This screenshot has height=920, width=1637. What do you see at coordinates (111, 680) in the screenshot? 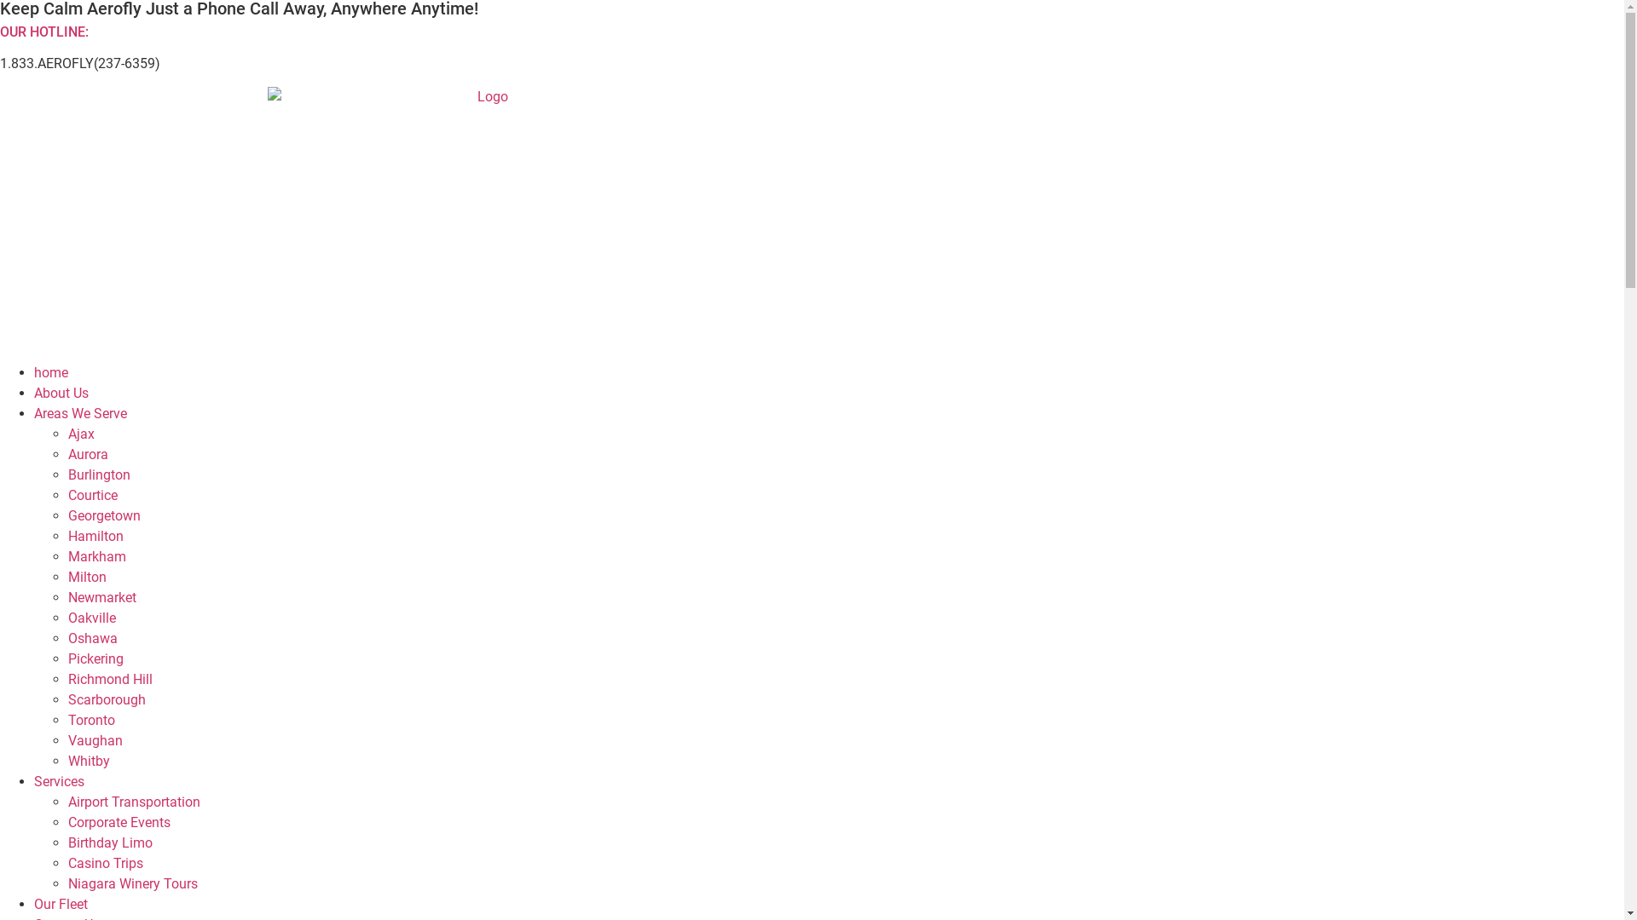
I see `Richmond Hill` at bounding box center [111, 680].